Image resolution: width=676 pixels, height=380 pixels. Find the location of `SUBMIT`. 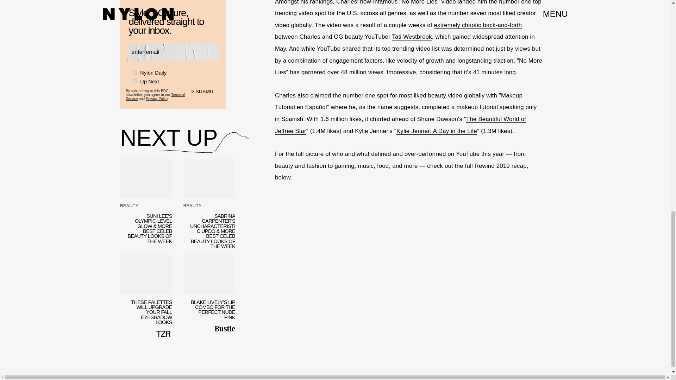

SUBMIT is located at coordinates (206, 95).